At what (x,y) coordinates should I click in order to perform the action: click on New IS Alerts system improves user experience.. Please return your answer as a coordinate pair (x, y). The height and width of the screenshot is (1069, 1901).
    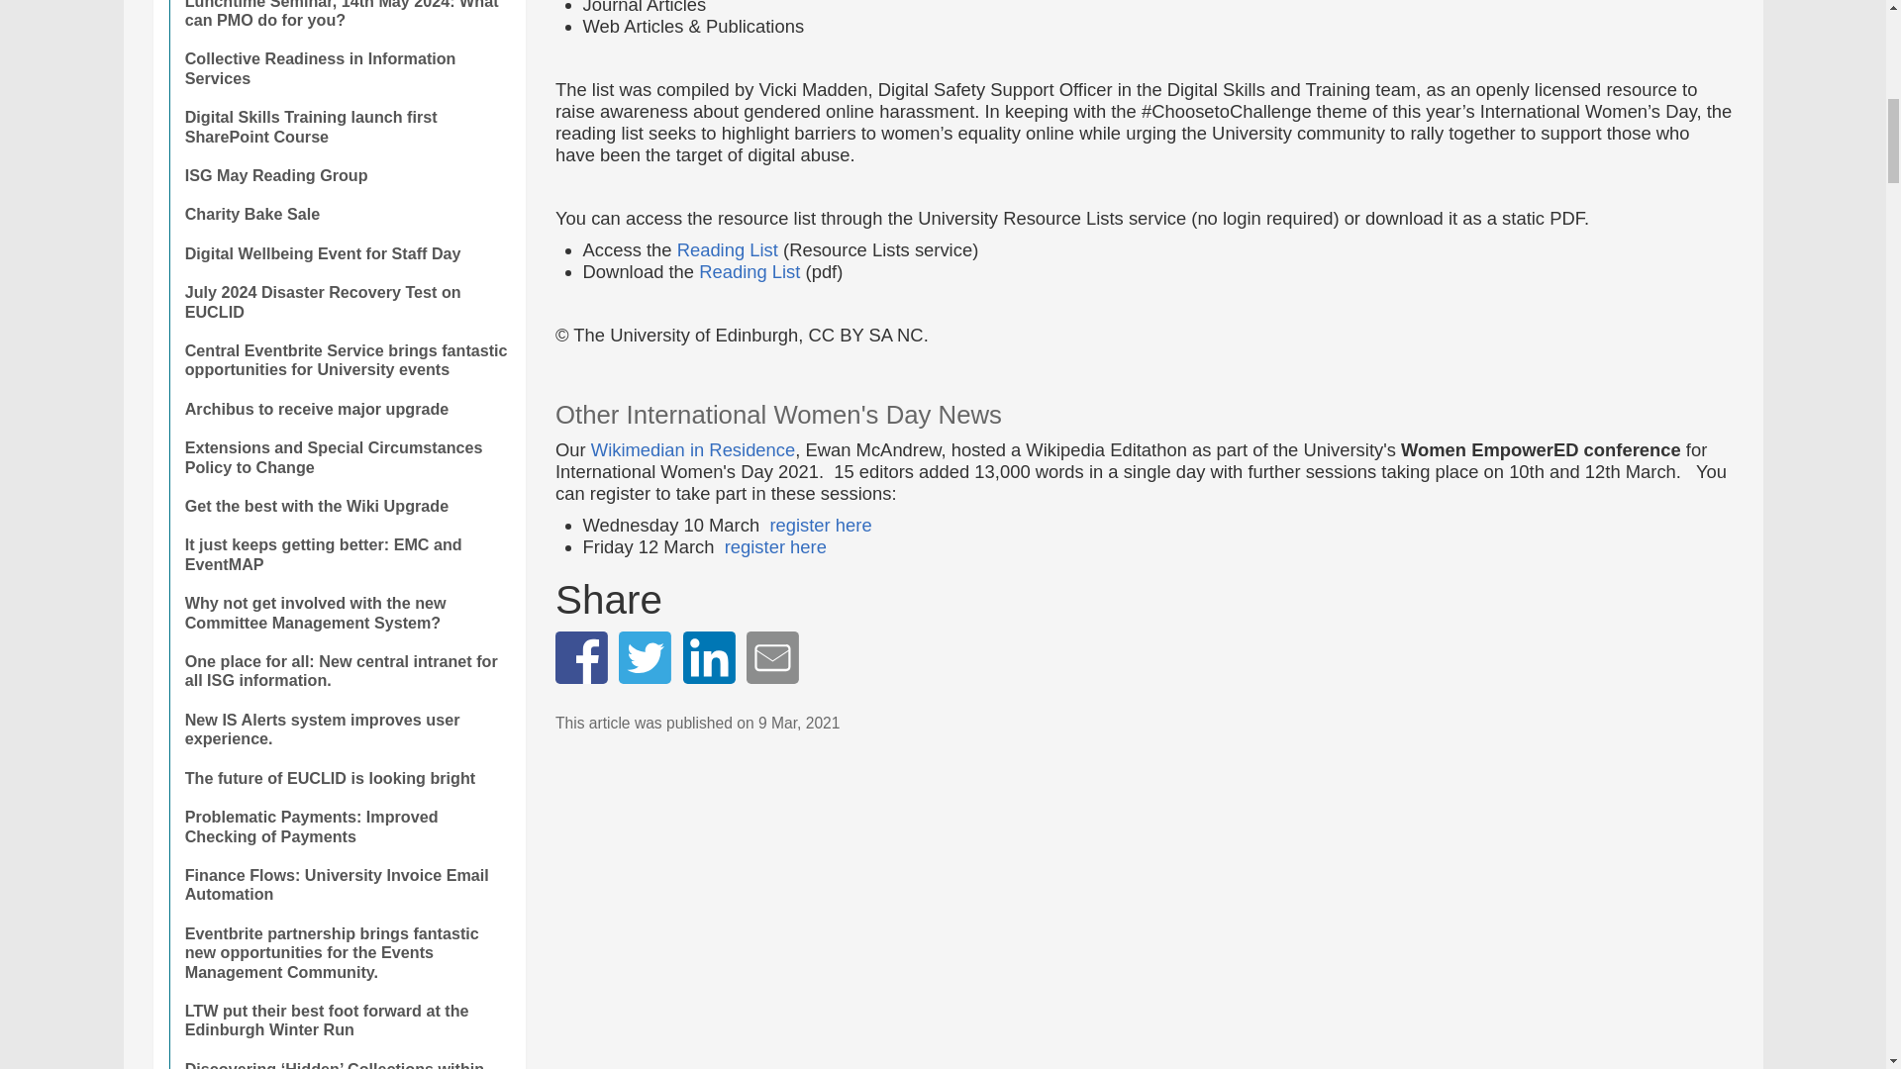
    Looking at the image, I should click on (347, 729).